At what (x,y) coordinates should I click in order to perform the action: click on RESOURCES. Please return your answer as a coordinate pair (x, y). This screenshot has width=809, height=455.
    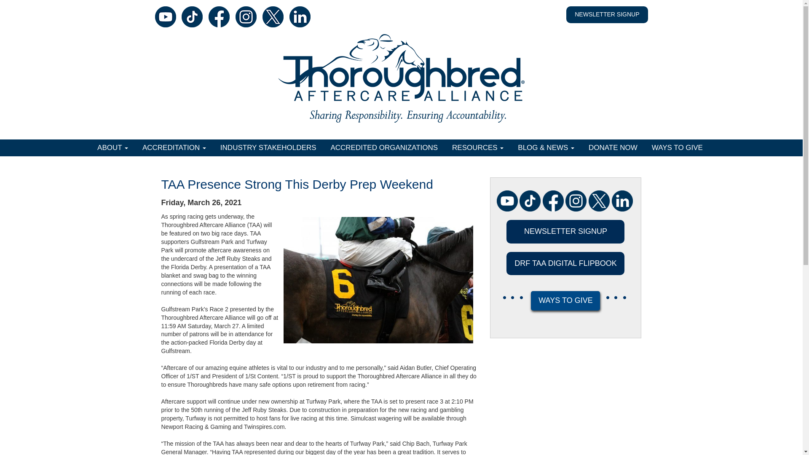
    Looking at the image, I should click on (479, 147).